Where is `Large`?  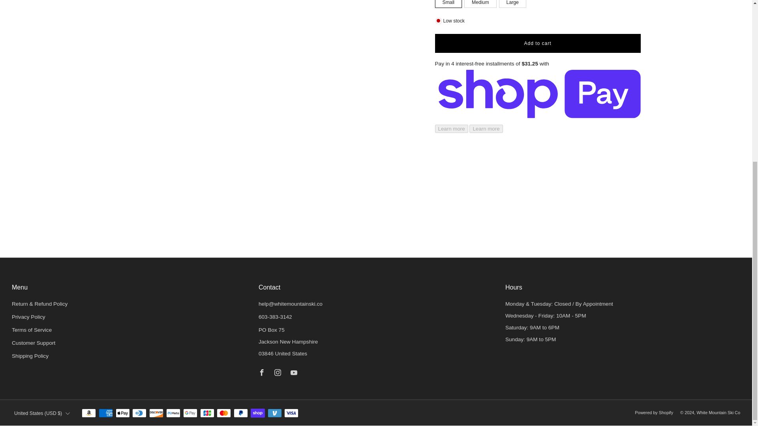
Large is located at coordinates (513, 4).